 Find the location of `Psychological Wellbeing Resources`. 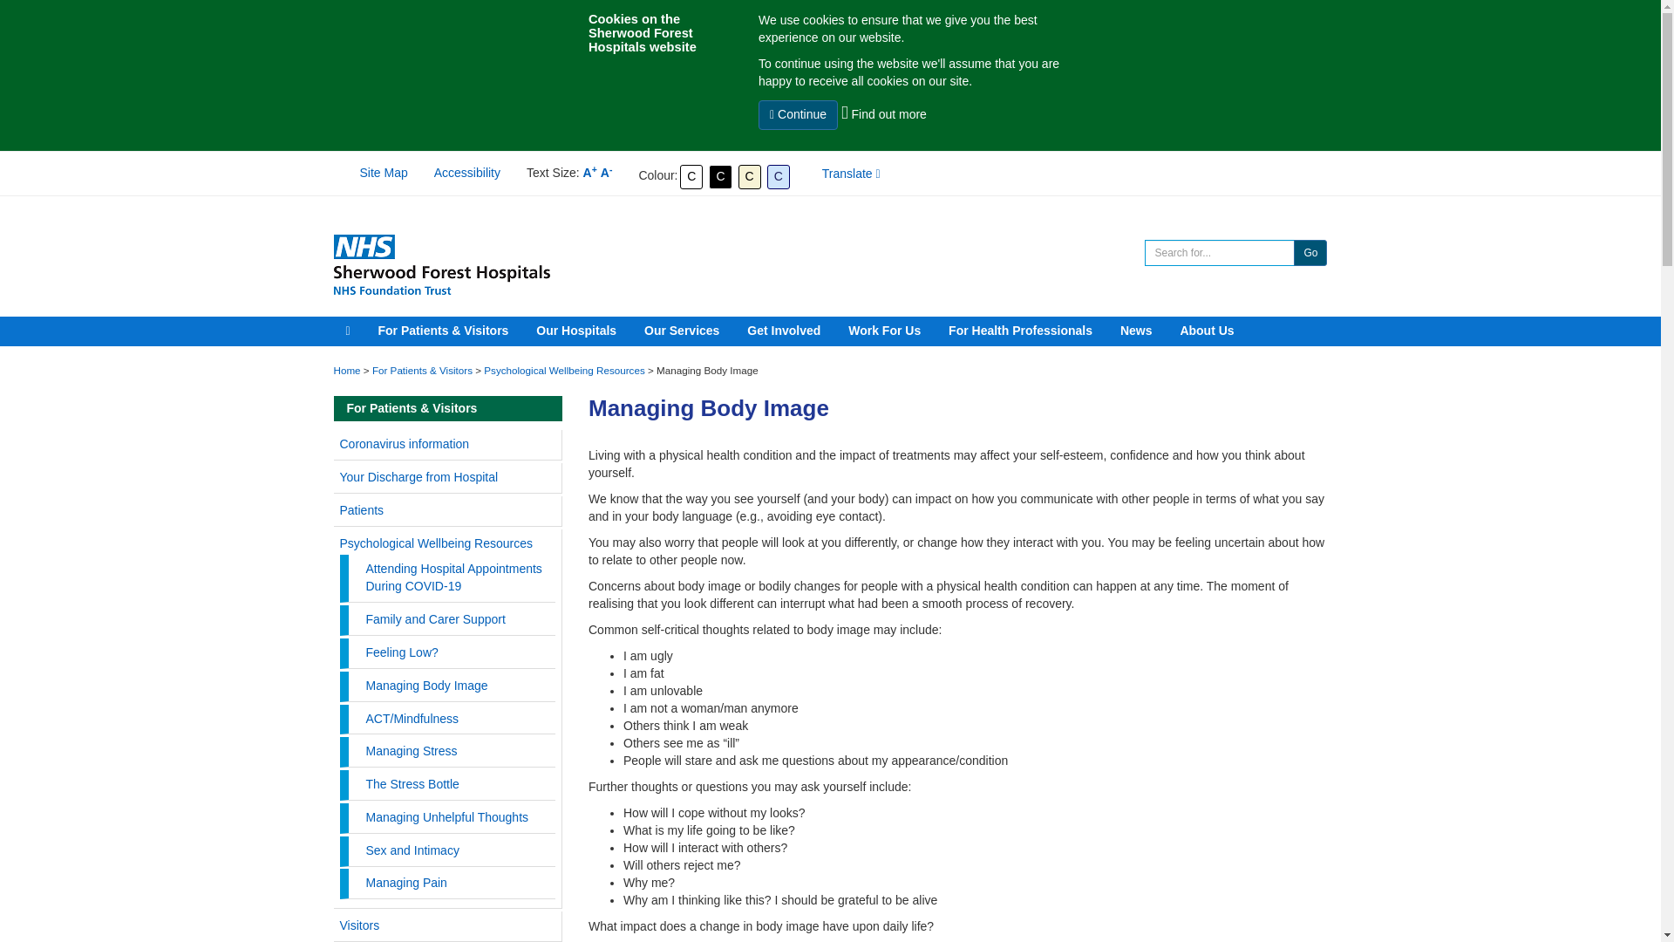

Psychological Wellbeing Resources is located at coordinates (563, 370).